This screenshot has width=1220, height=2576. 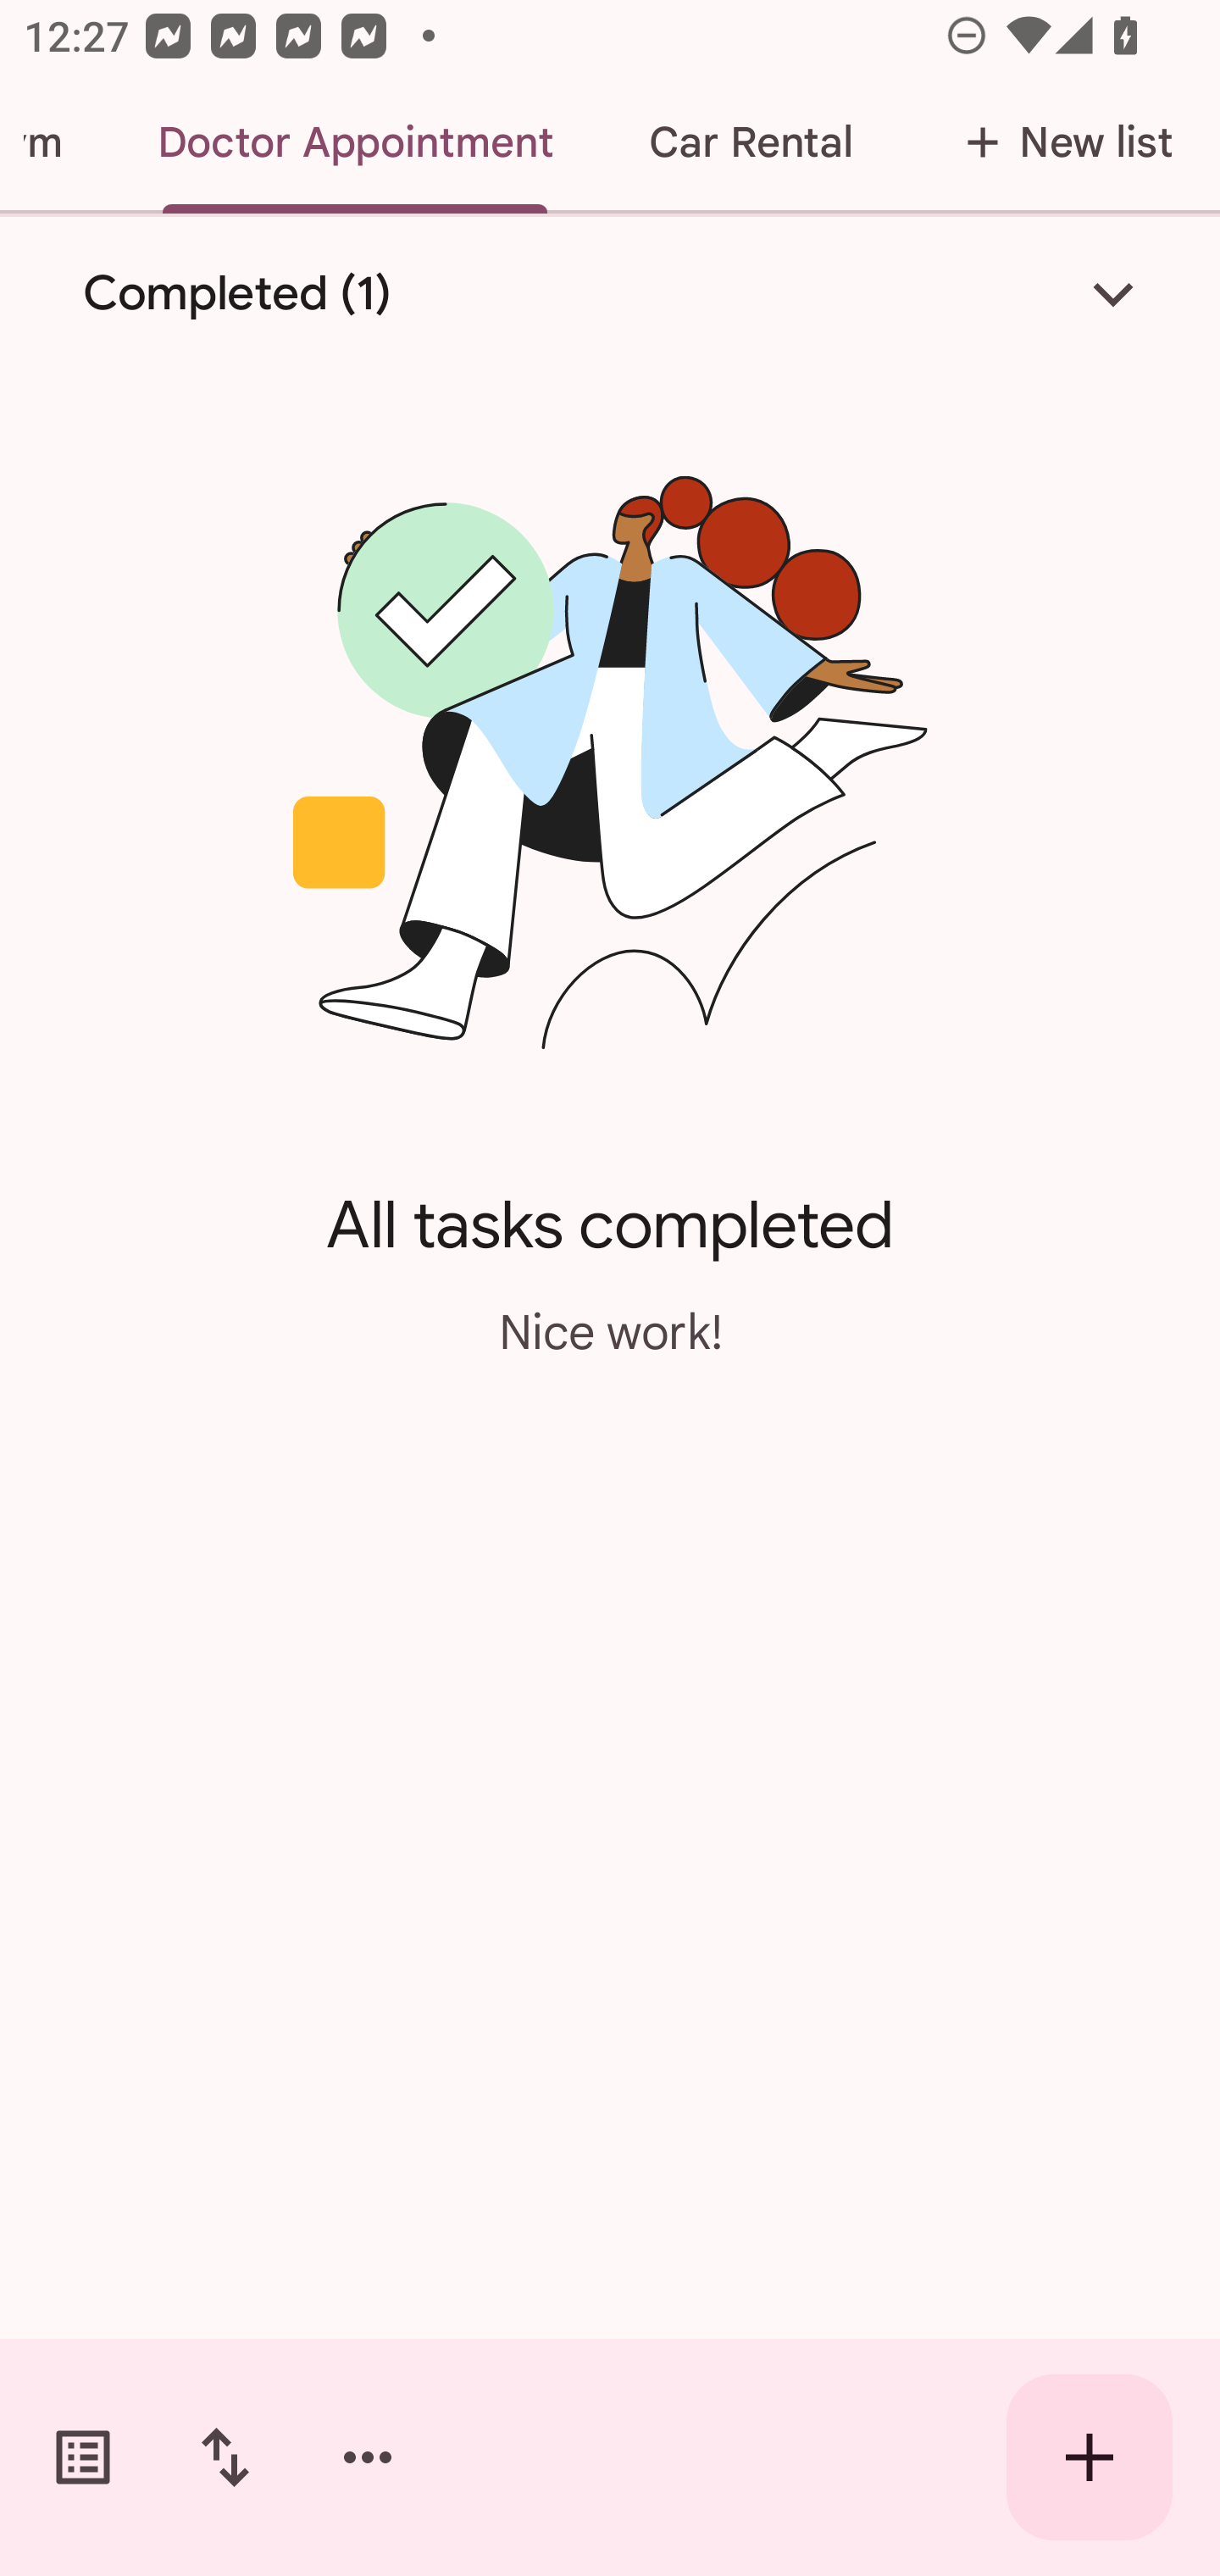 What do you see at coordinates (54, 142) in the screenshot?
I see `Gym` at bounding box center [54, 142].